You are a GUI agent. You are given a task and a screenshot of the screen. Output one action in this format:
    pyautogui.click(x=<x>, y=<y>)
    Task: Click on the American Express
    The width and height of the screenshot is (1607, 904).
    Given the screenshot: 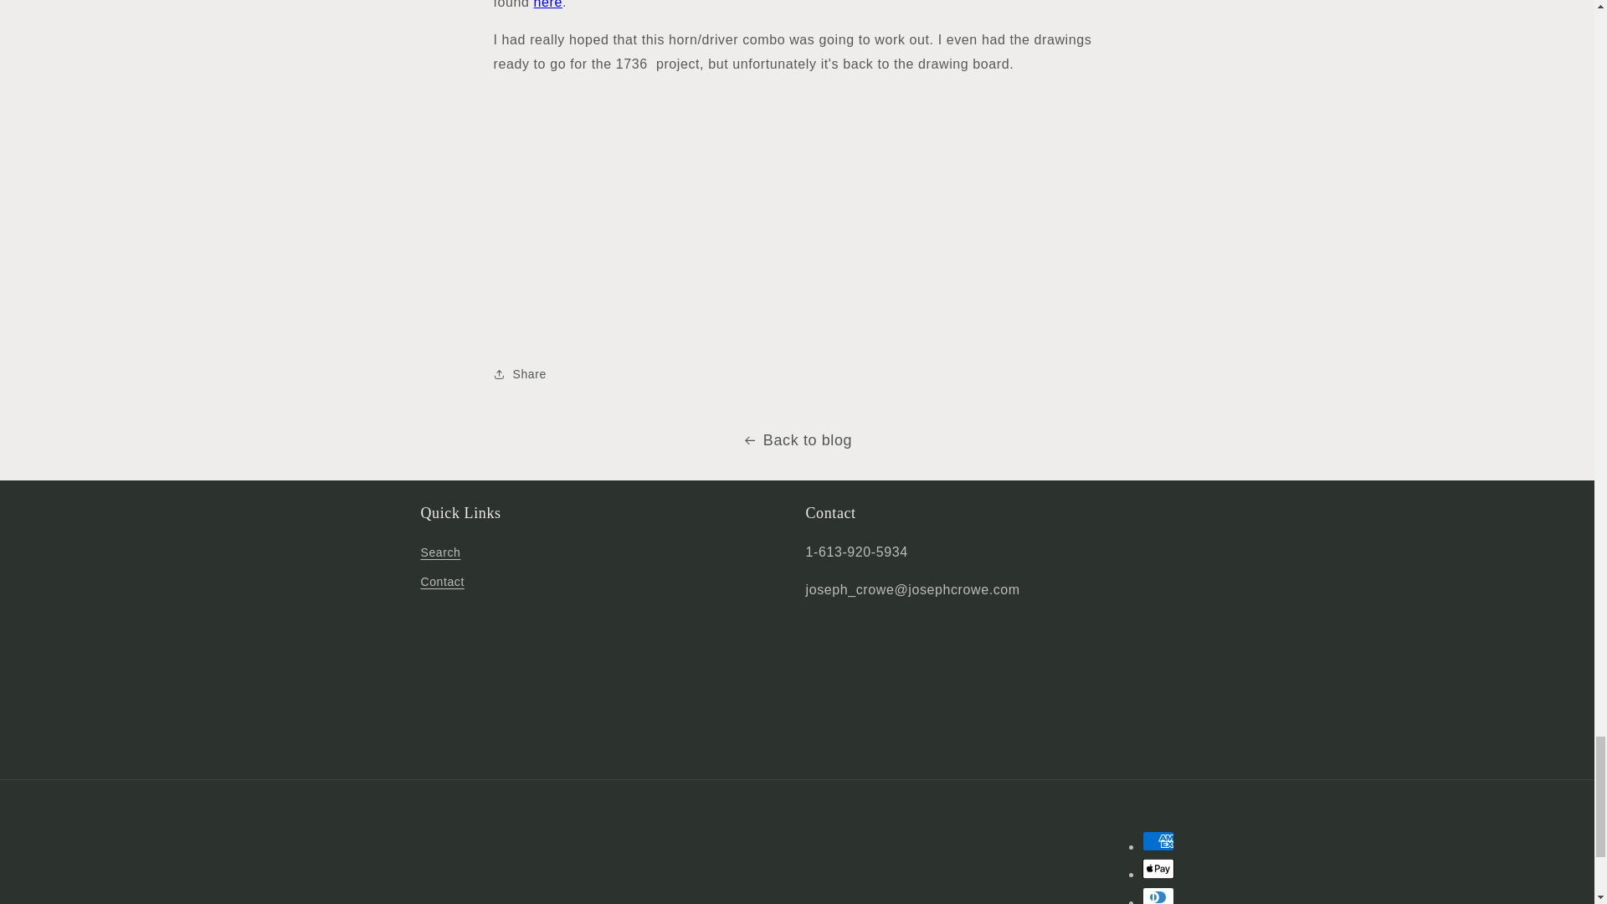 What is the action you would take?
    pyautogui.click(x=1157, y=840)
    